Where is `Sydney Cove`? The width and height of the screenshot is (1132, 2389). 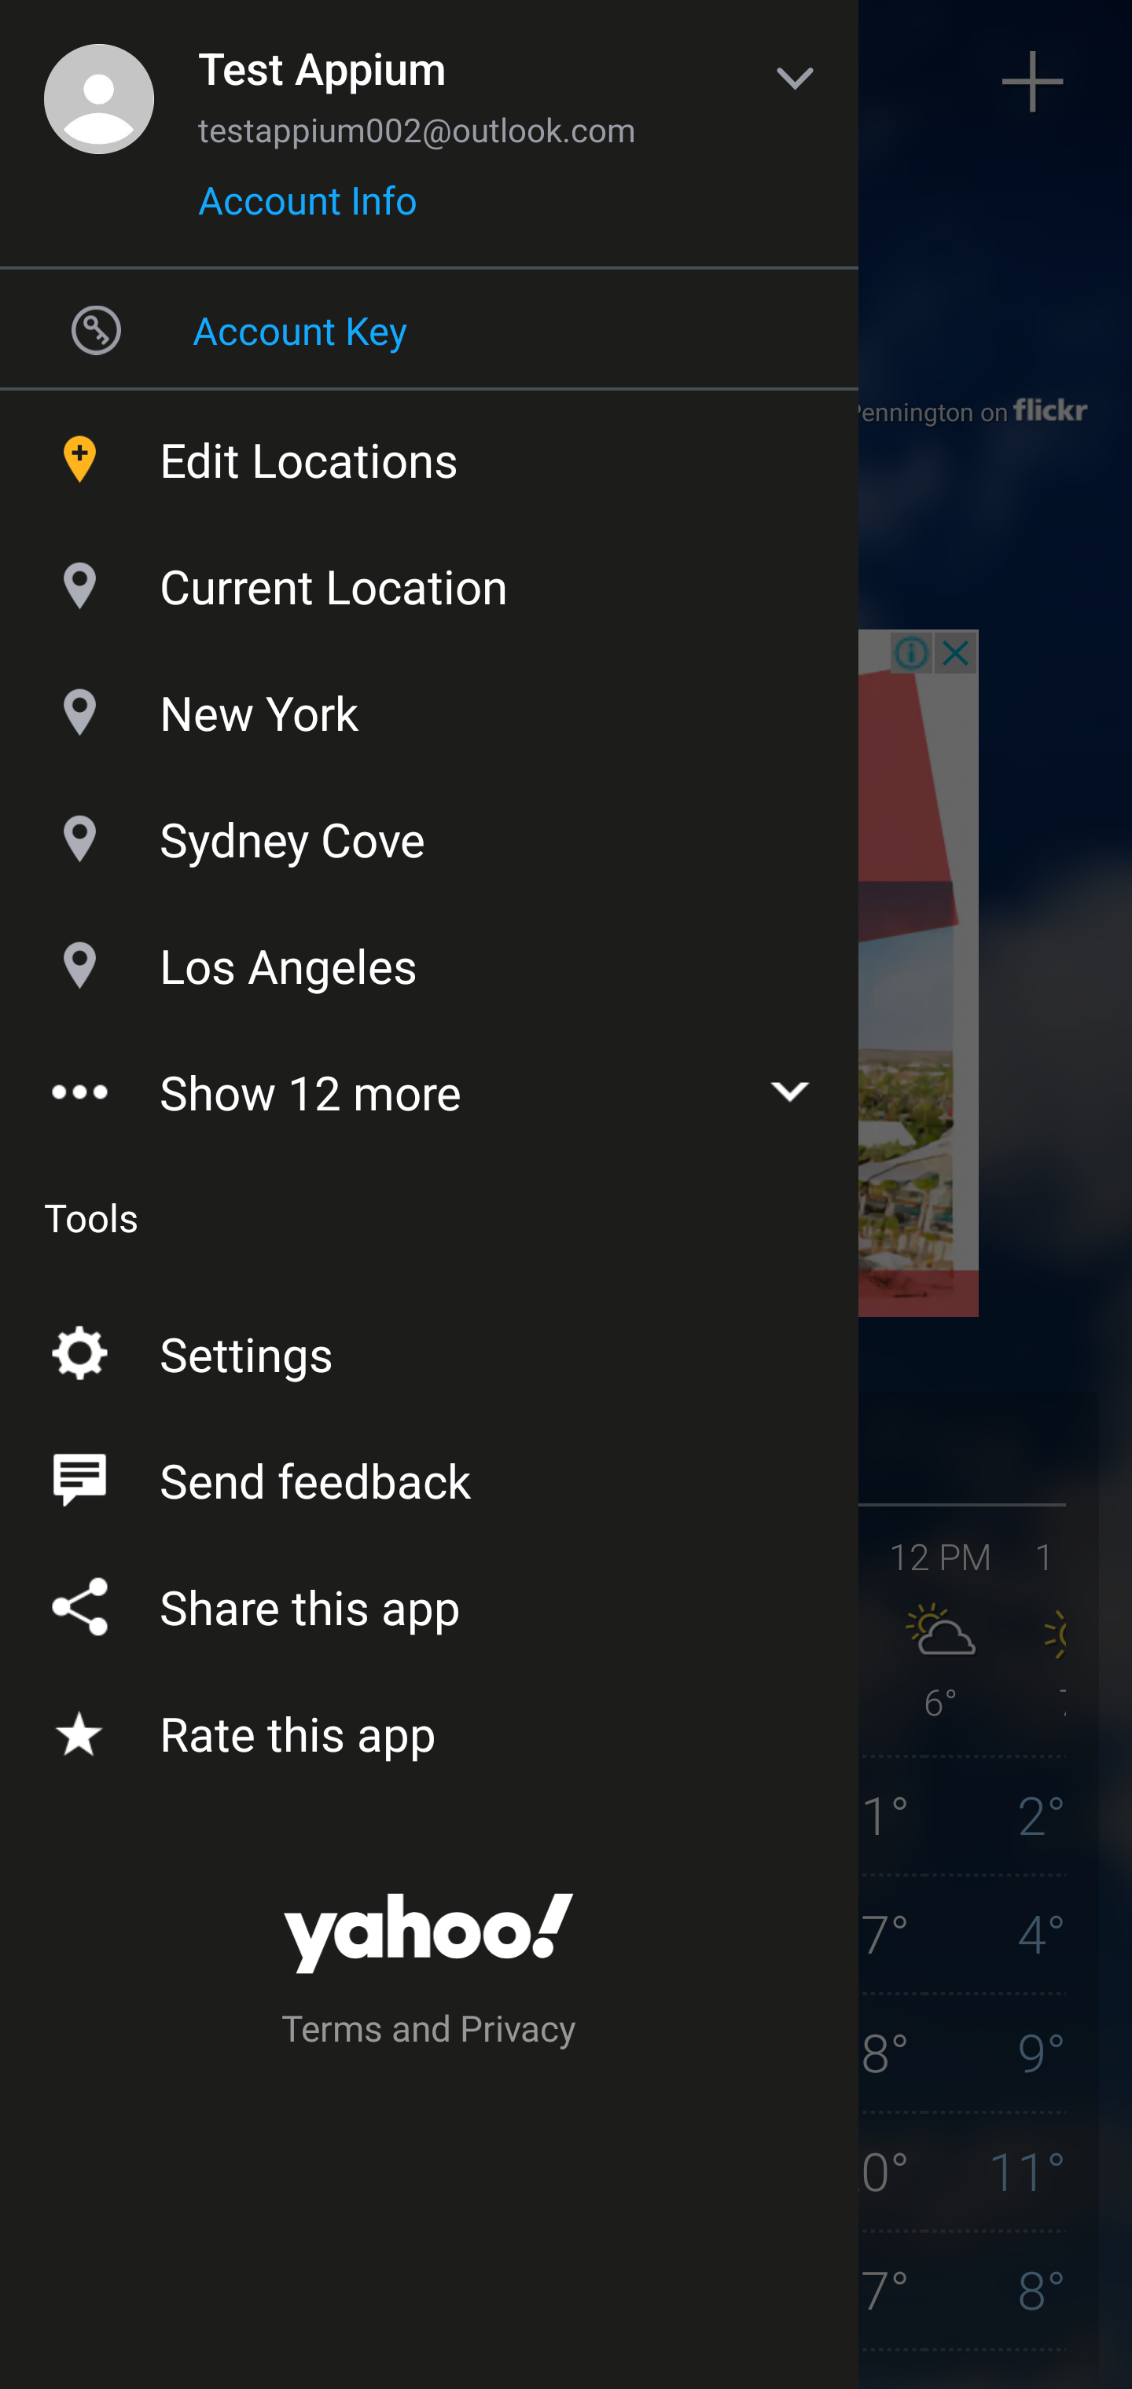 Sydney Cove is located at coordinates (429, 832).